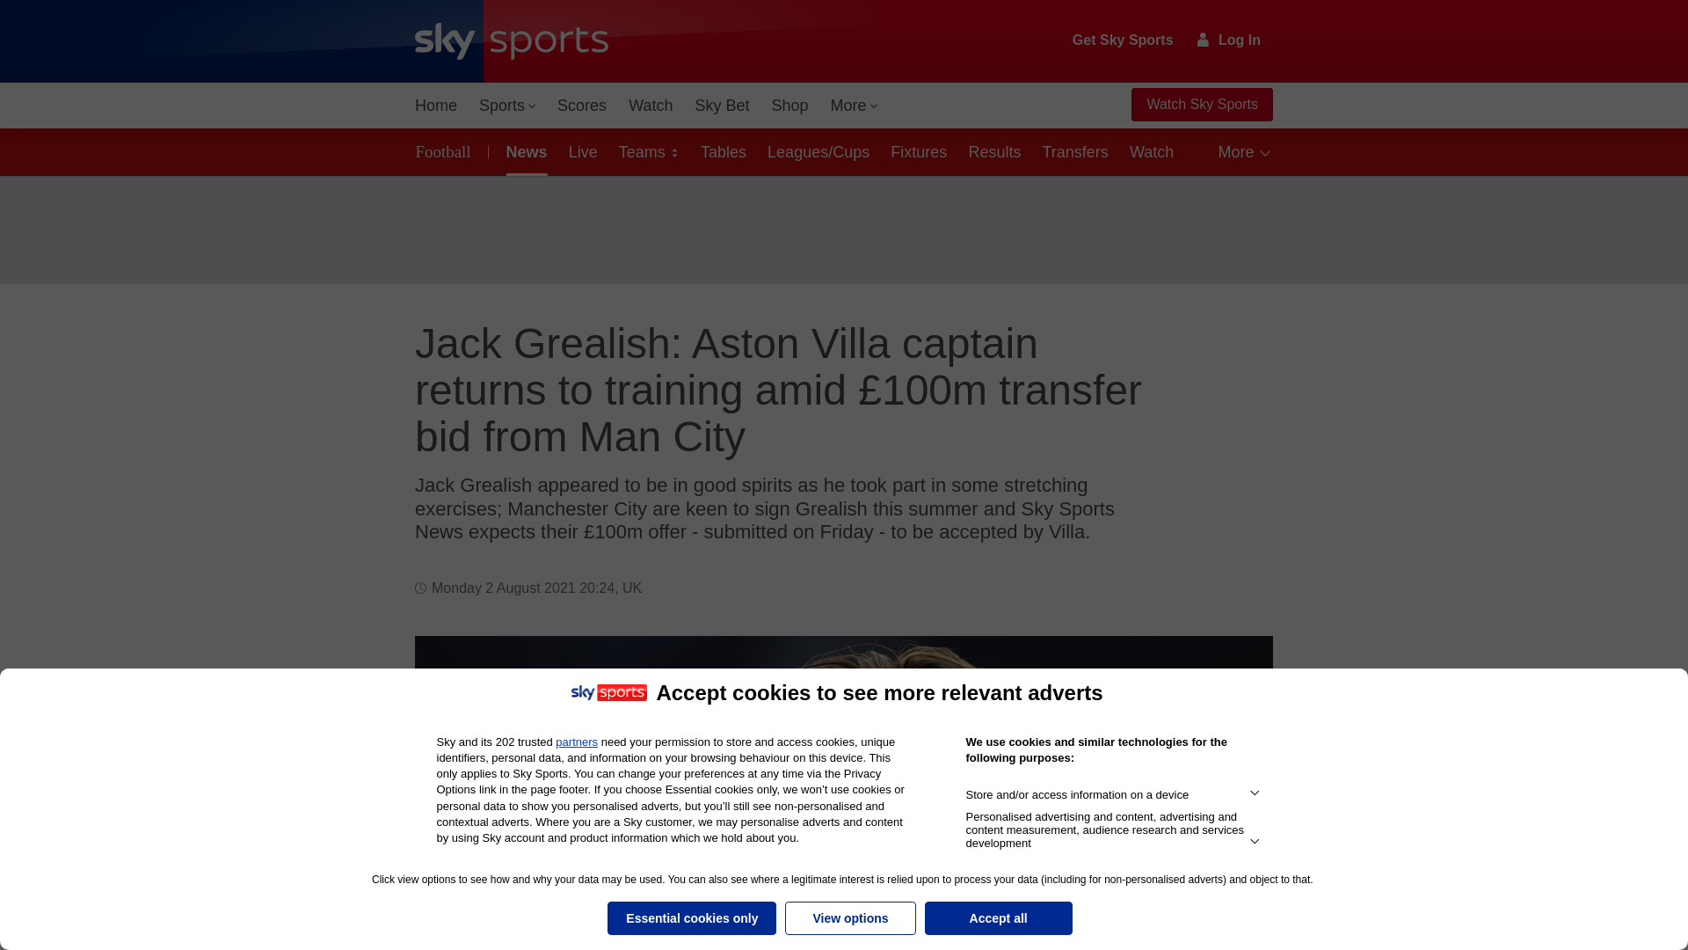 Image resolution: width=1688 pixels, height=950 pixels. What do you see at coordinates (524, 151) in the screenshot?
I see `News` at bounding box center [524, 151].